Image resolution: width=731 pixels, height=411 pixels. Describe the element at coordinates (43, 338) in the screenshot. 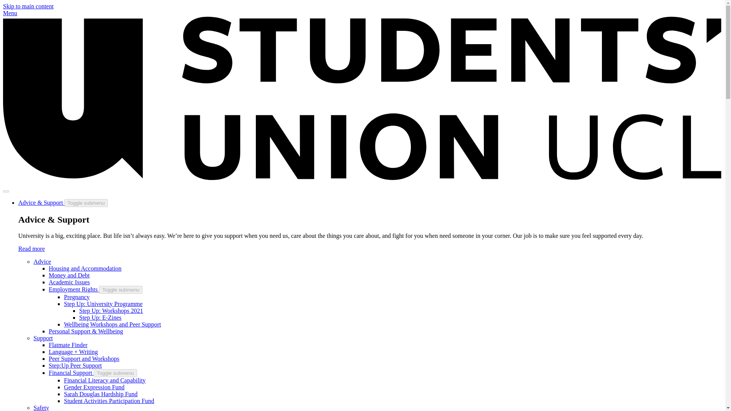

I see `Support` at that location.